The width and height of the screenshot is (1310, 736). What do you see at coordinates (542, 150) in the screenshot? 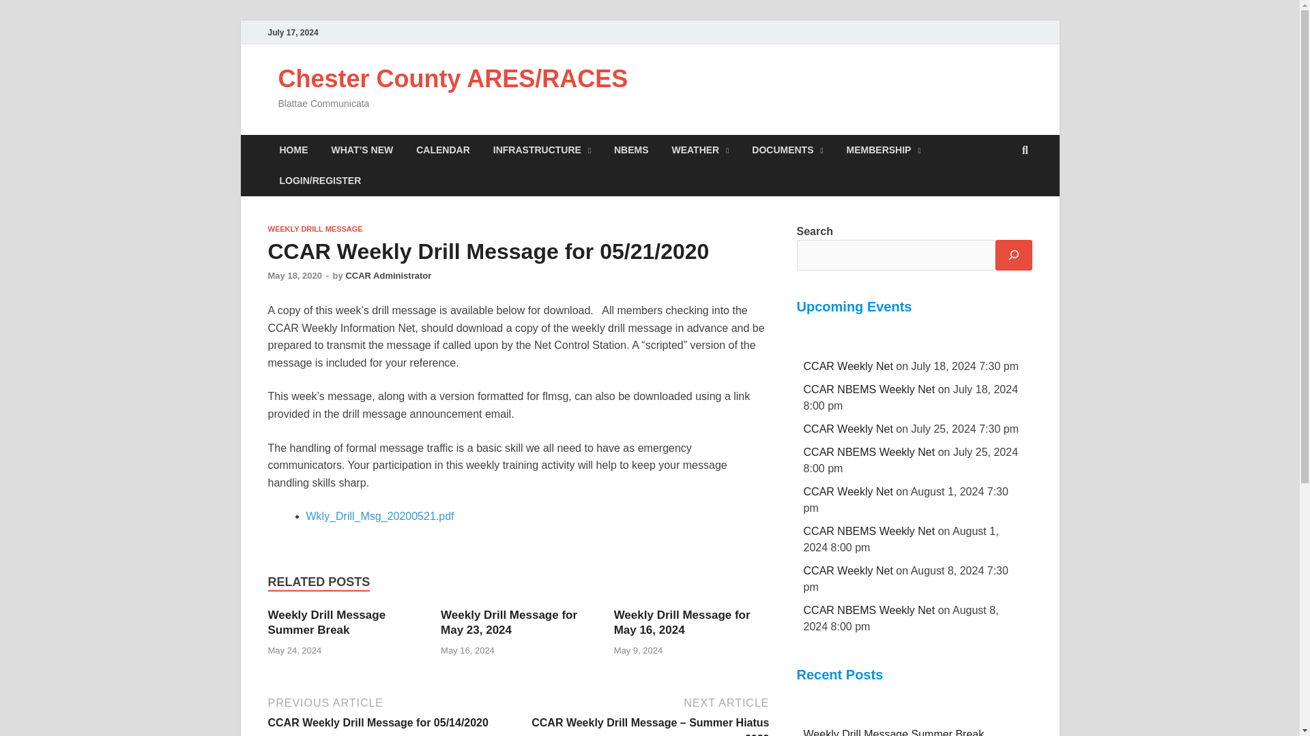
I see `INFRASTRUCTURE` at bounding box center [542, 150].